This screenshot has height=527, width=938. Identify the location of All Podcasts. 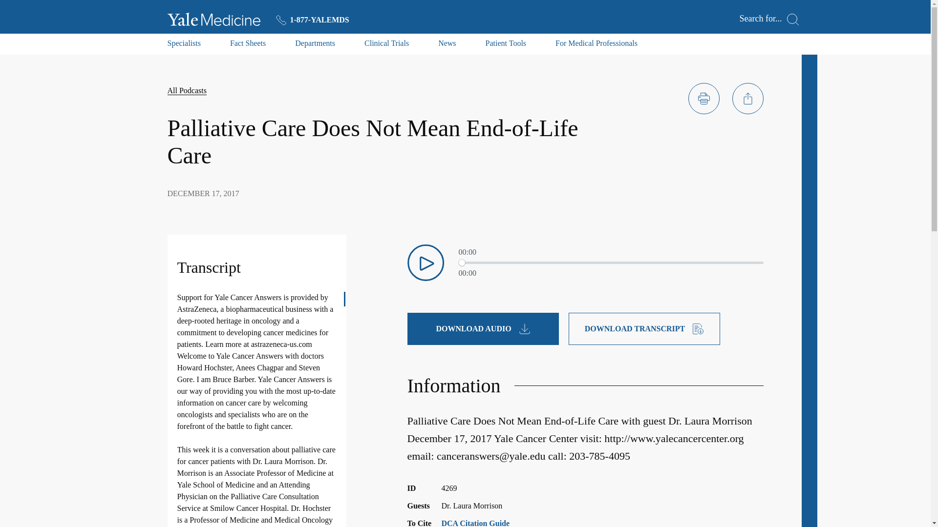
(187, 91).